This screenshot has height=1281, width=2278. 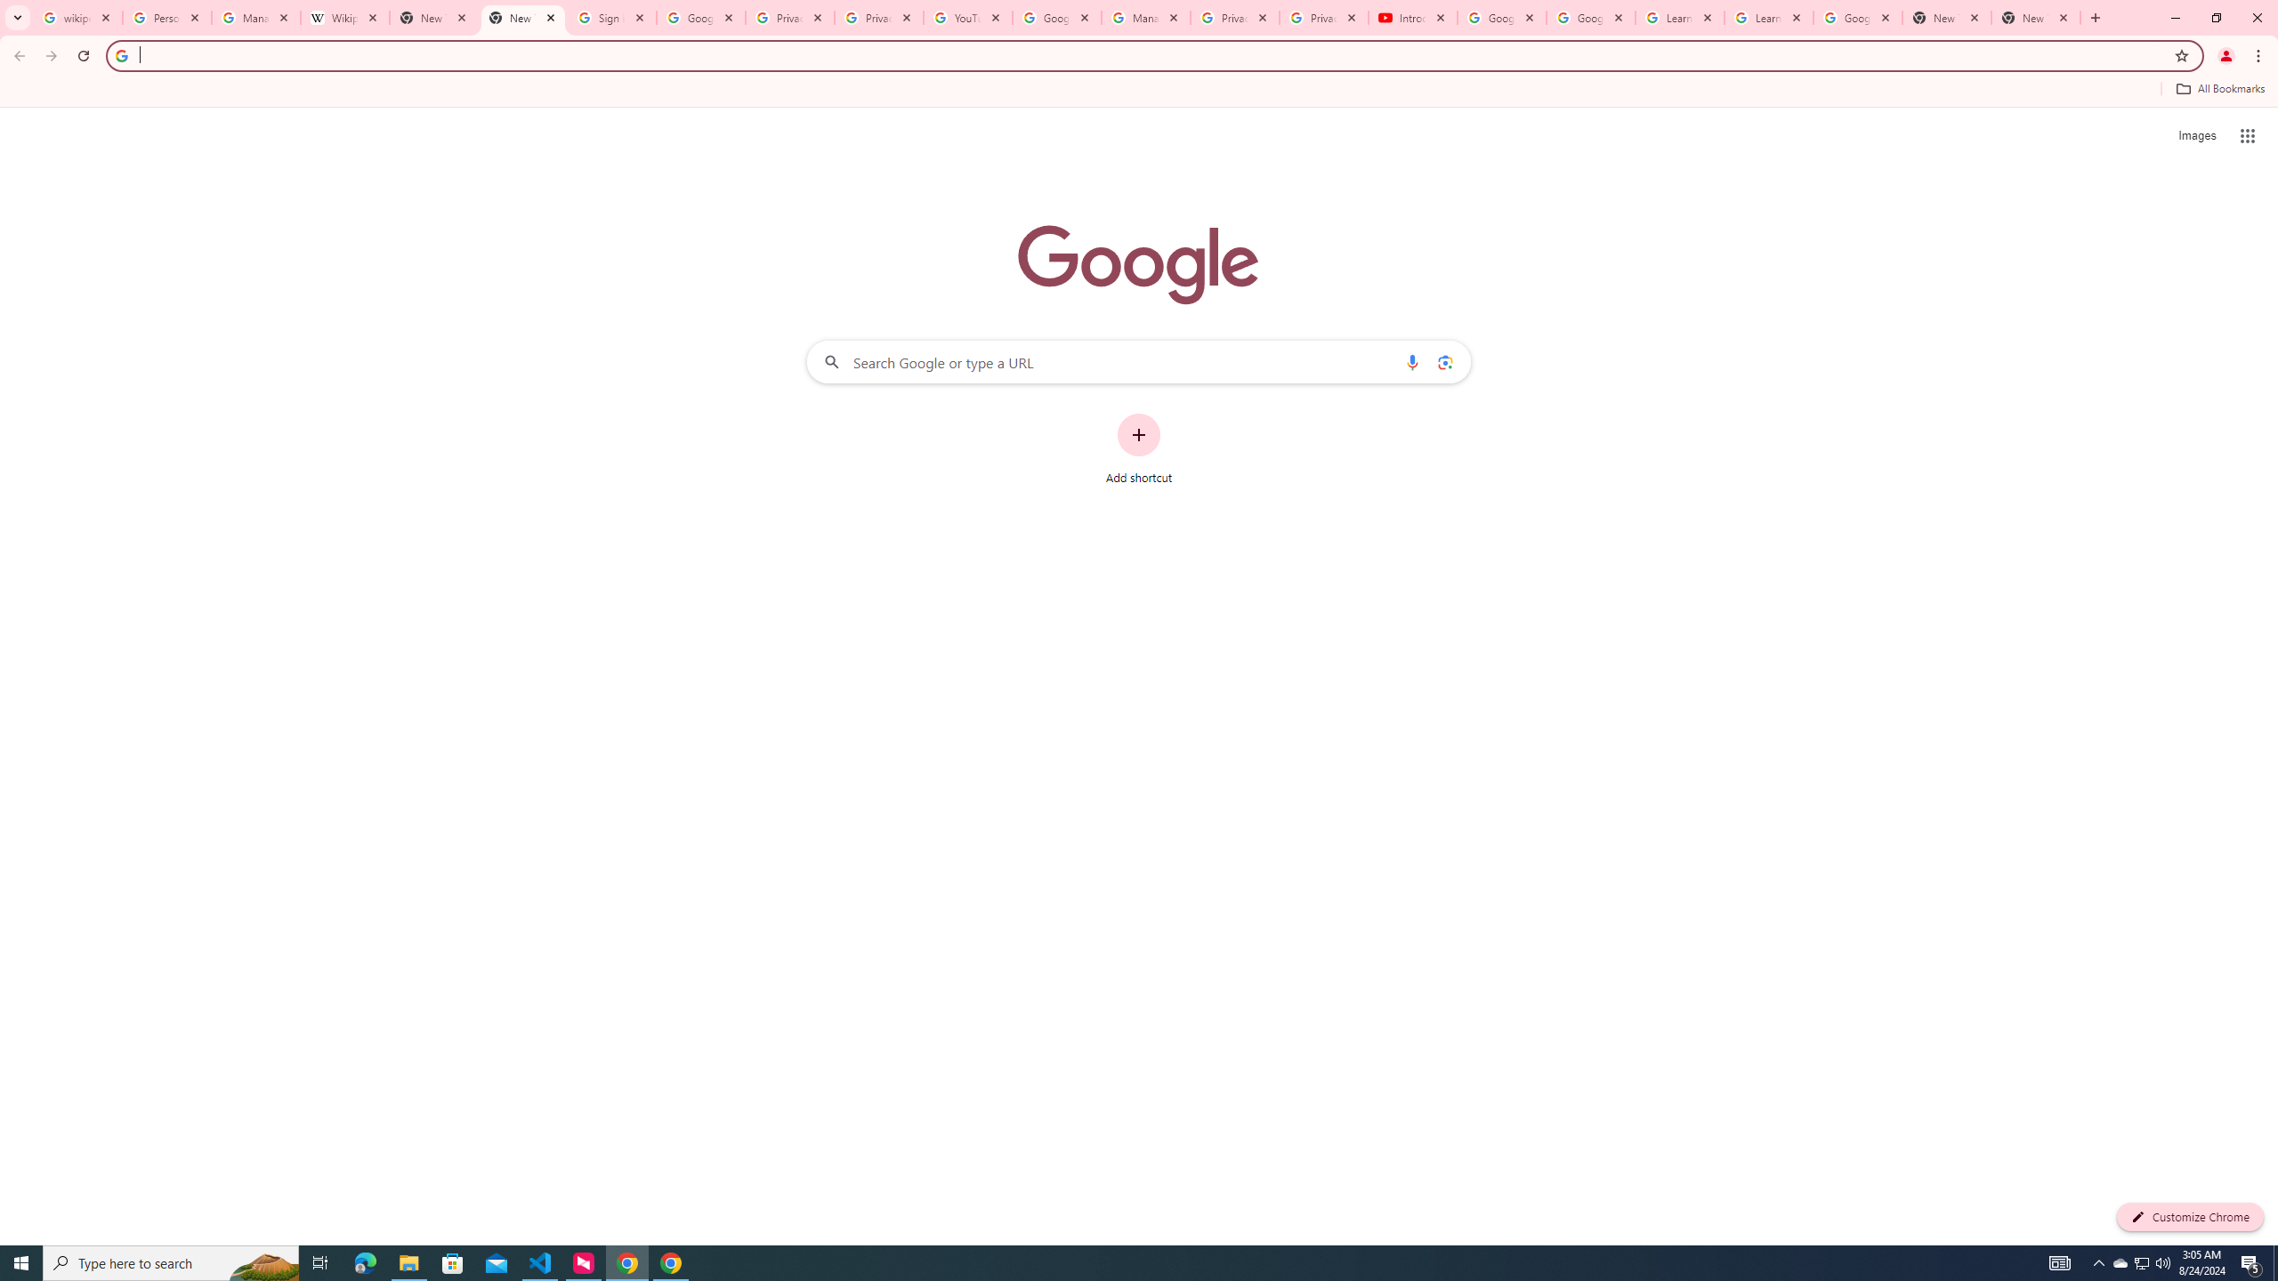 I want to click on Bookmarks, so click(x=1139, y=91).